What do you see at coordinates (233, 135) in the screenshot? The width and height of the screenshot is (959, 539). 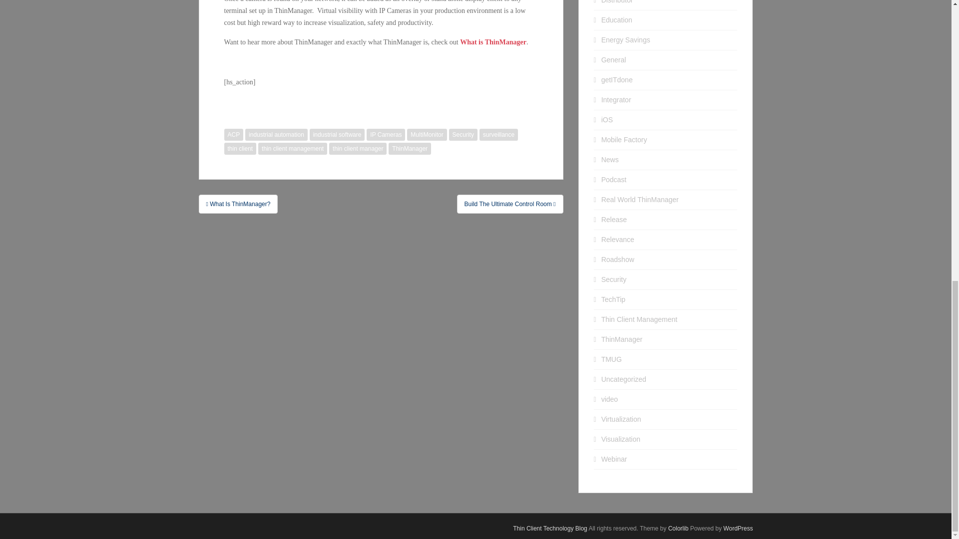 I see `ACP` at bounding box center [233, 135].